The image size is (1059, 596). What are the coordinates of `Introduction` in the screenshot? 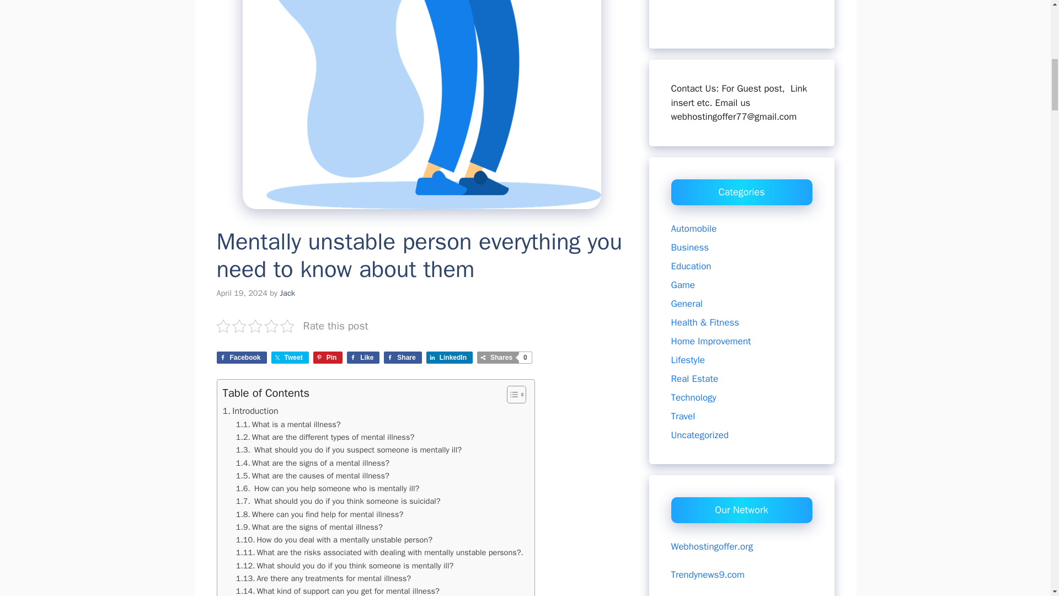 It's located at (250, 411).